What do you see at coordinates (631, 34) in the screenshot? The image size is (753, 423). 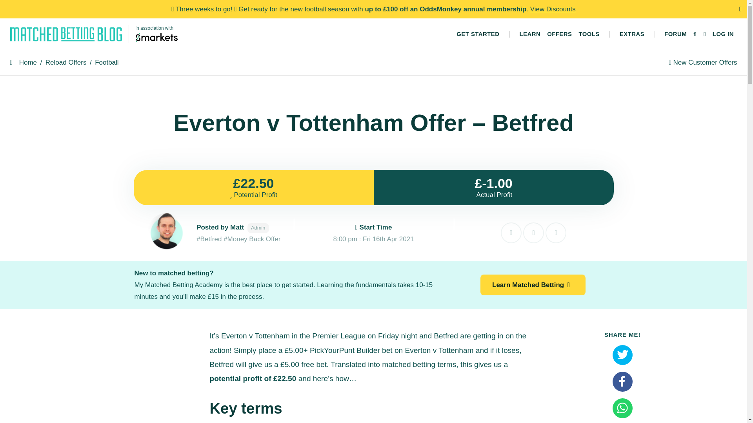 I see `EXTRAS` at bounding box center [631, 34].